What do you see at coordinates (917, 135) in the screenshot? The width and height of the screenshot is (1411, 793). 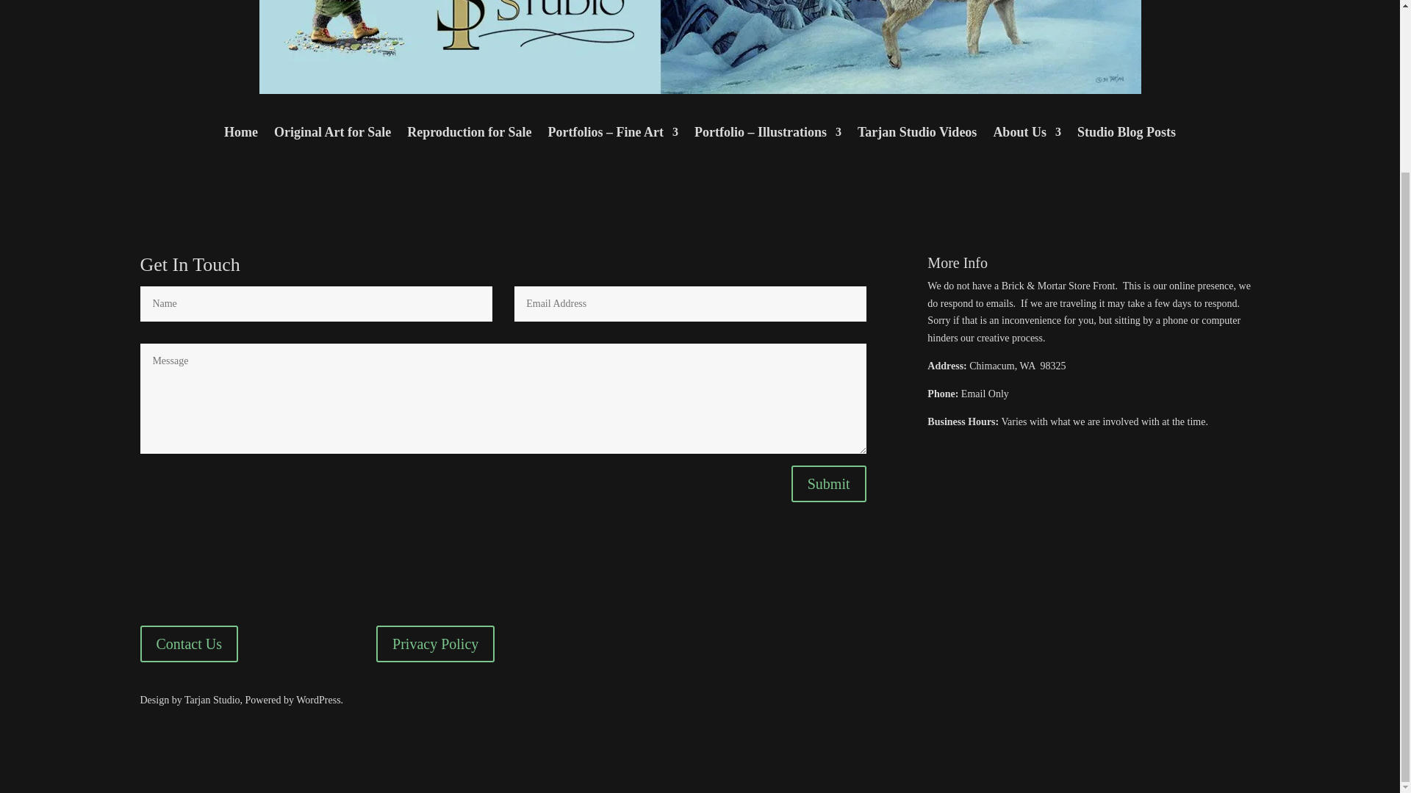 I see `Tarjan Studio Videos` at bounding box center [917, 135].